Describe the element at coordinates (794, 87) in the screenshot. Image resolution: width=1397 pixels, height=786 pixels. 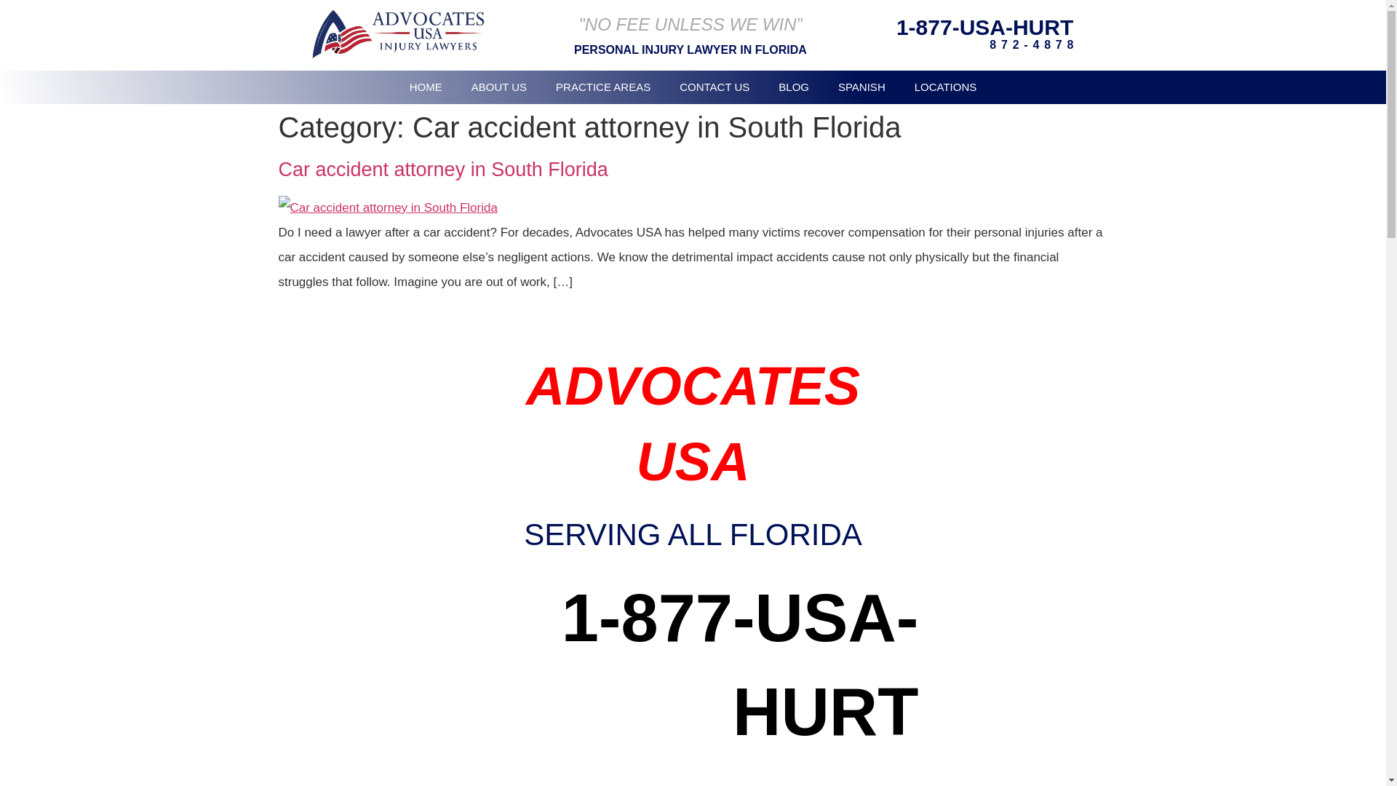
I see `BLOG` at that location.